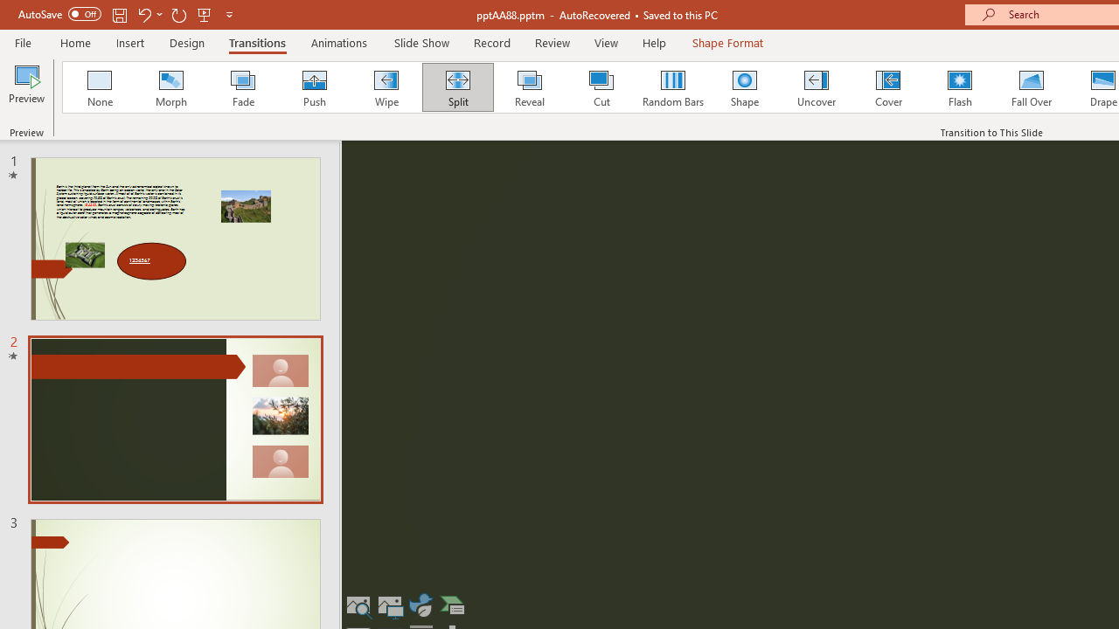  Describe the element at coordinates (170, 87) in the screenshot. I see `Morph` at that location.